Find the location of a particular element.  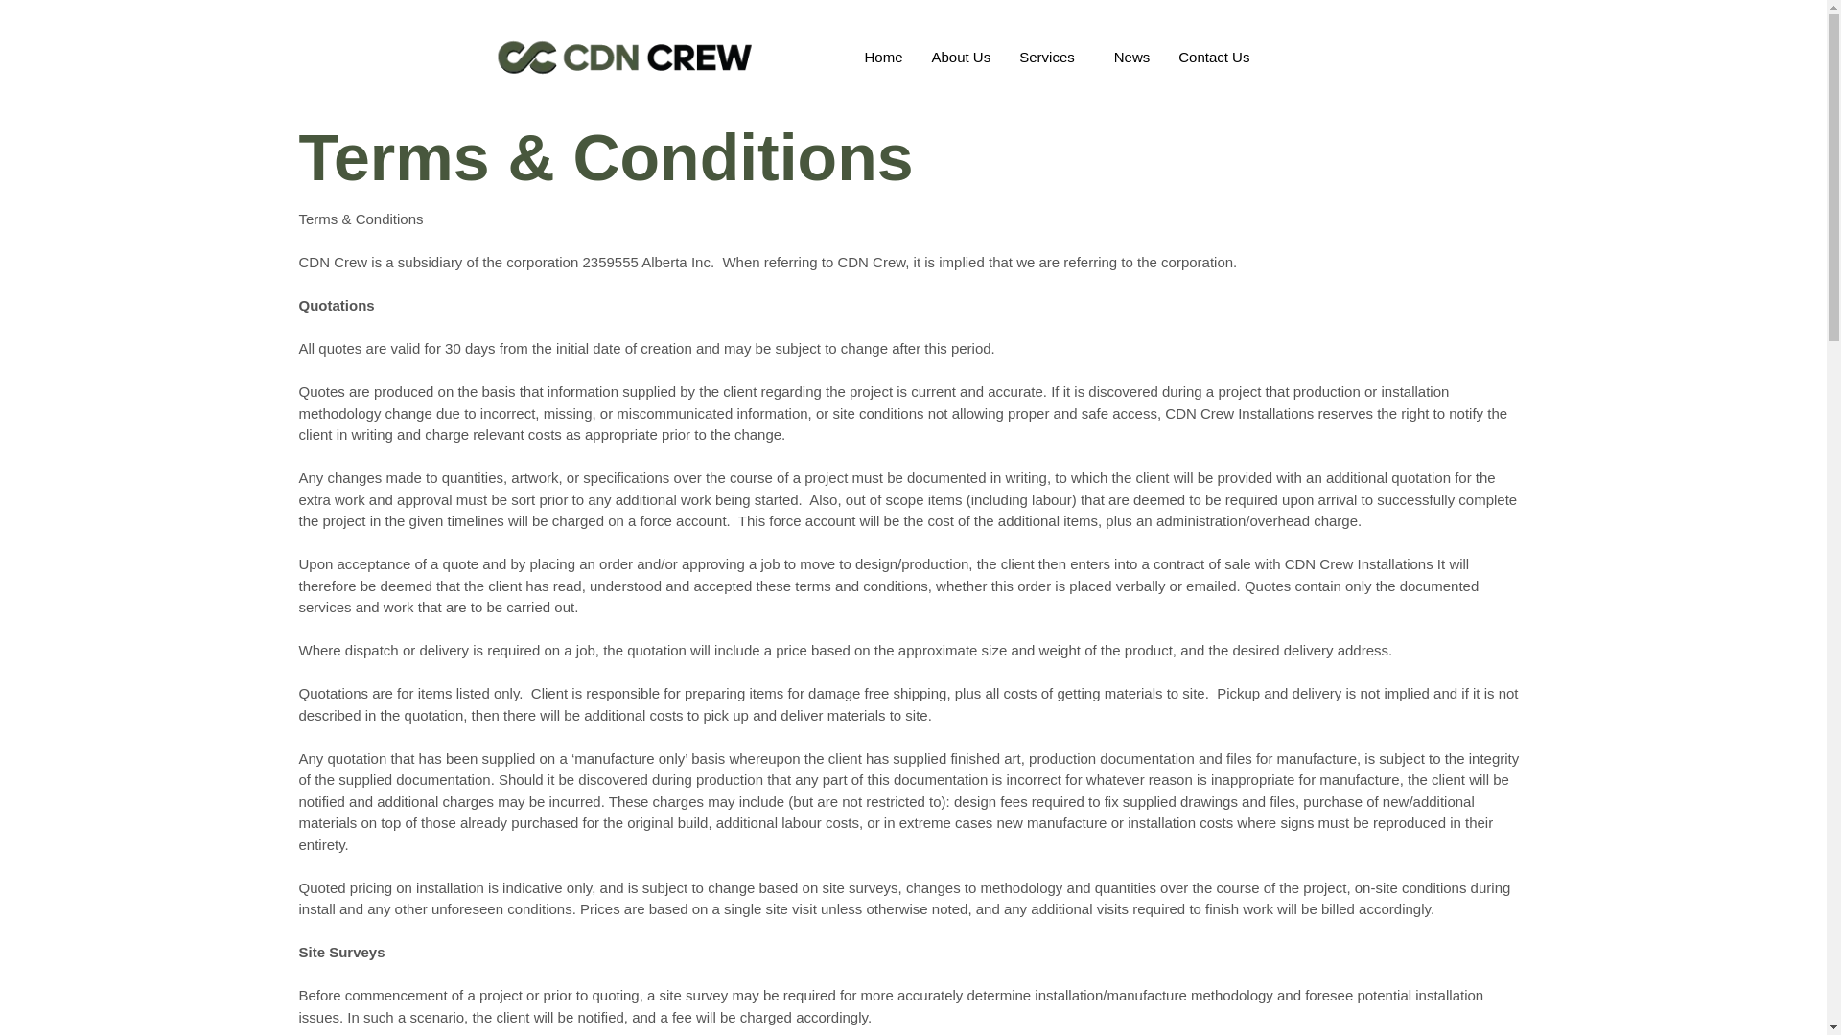

About Us is located at coordinates (961, 57).